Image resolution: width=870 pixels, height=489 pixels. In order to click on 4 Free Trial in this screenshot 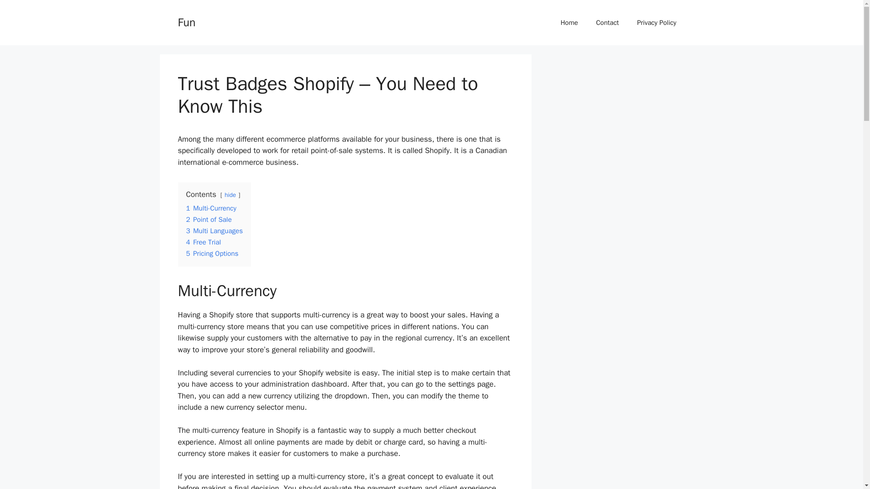, I will do `click(203, 242)`.